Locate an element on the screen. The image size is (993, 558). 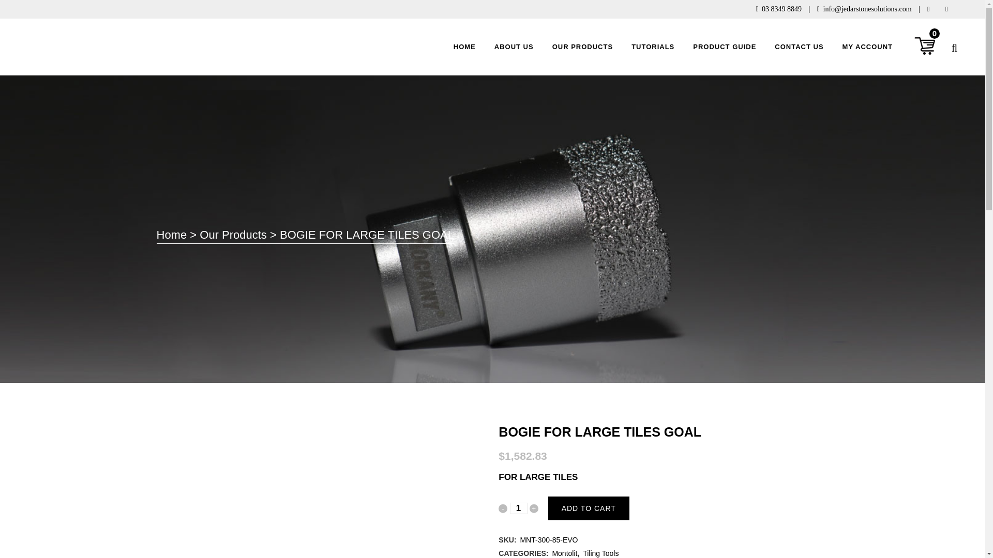
Qty is located at coordinates (518, 508).